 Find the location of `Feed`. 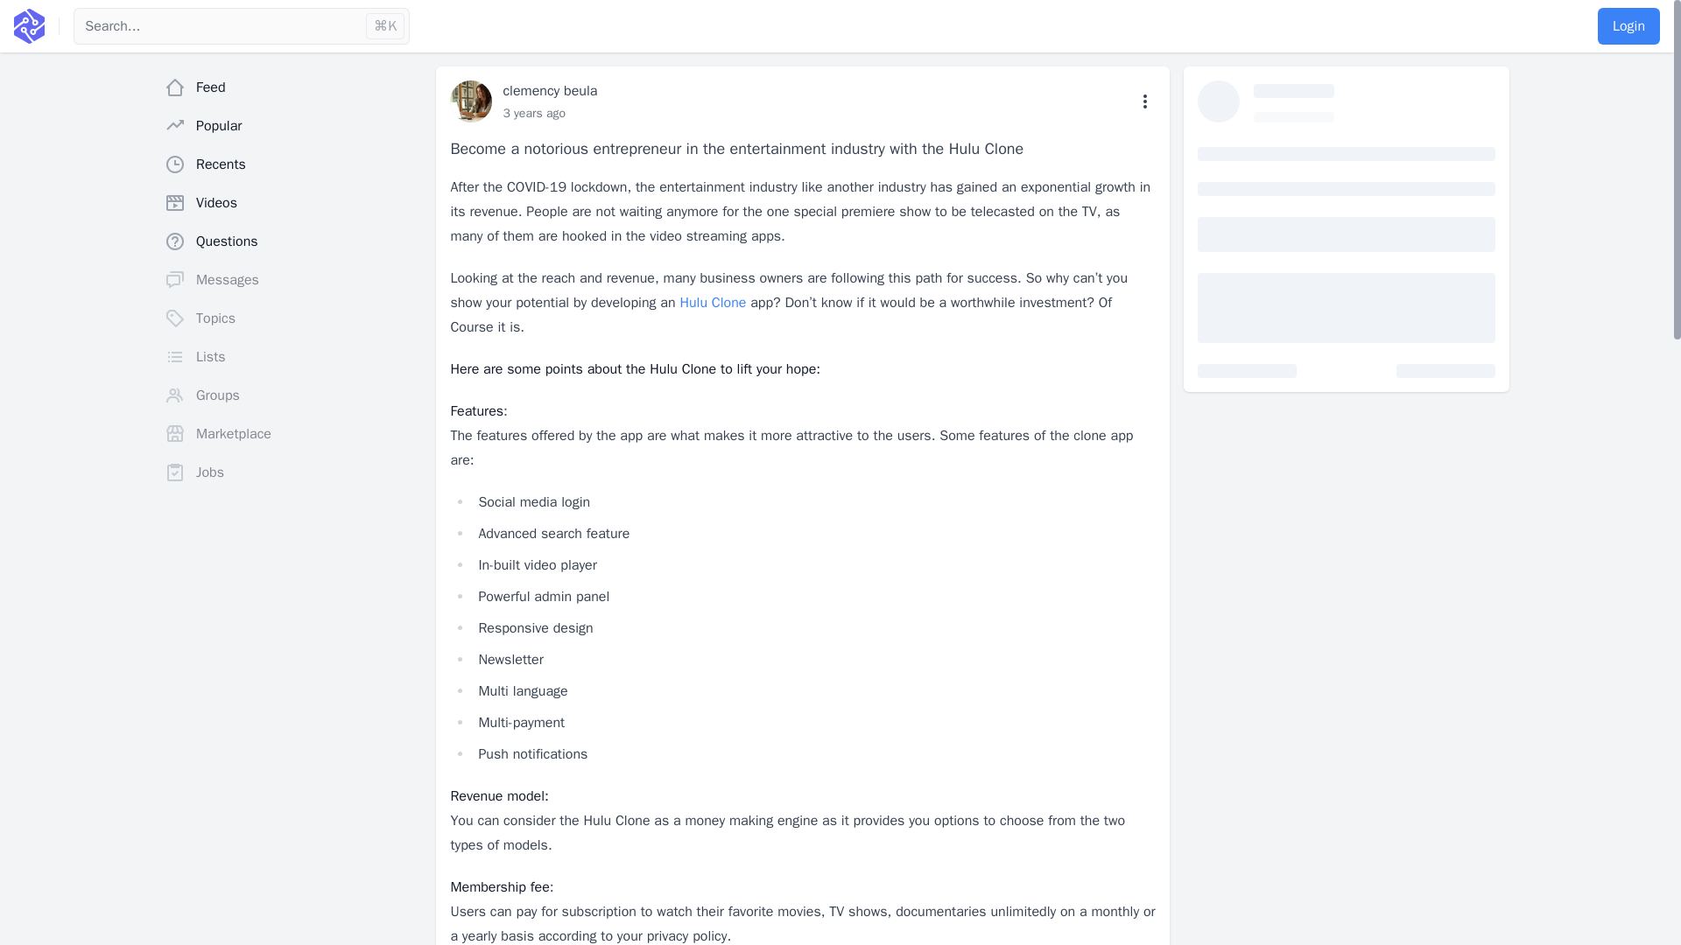

Feed is located at coordinates (292, 87).